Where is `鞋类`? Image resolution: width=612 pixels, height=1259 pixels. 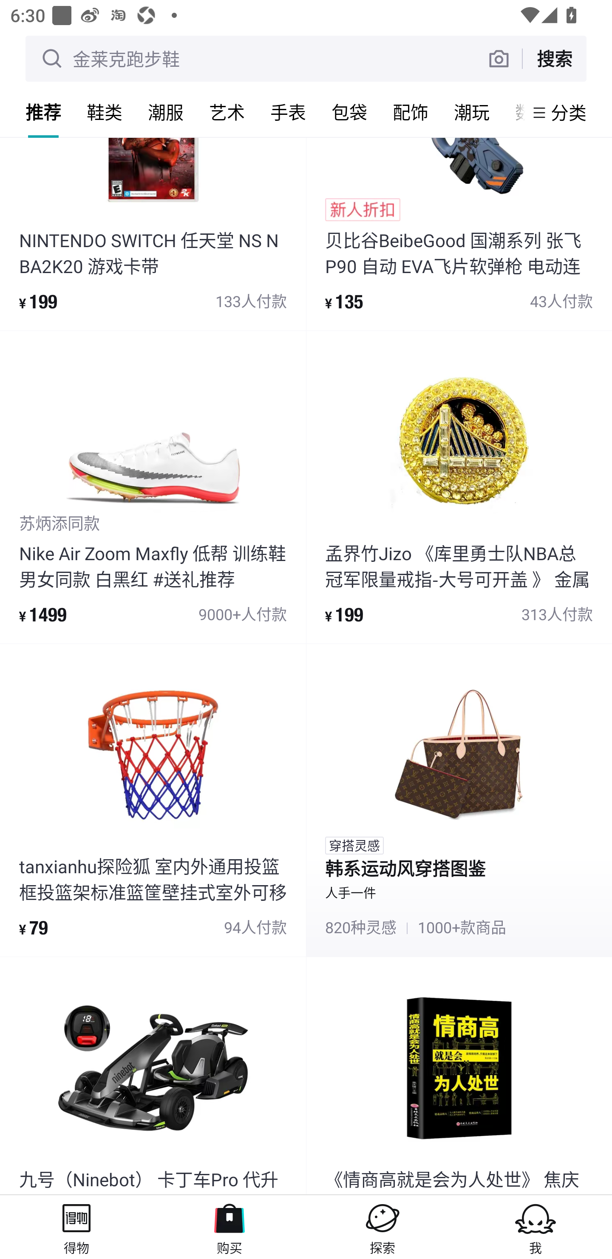
鞋类 is located at coordinates (105, 112).